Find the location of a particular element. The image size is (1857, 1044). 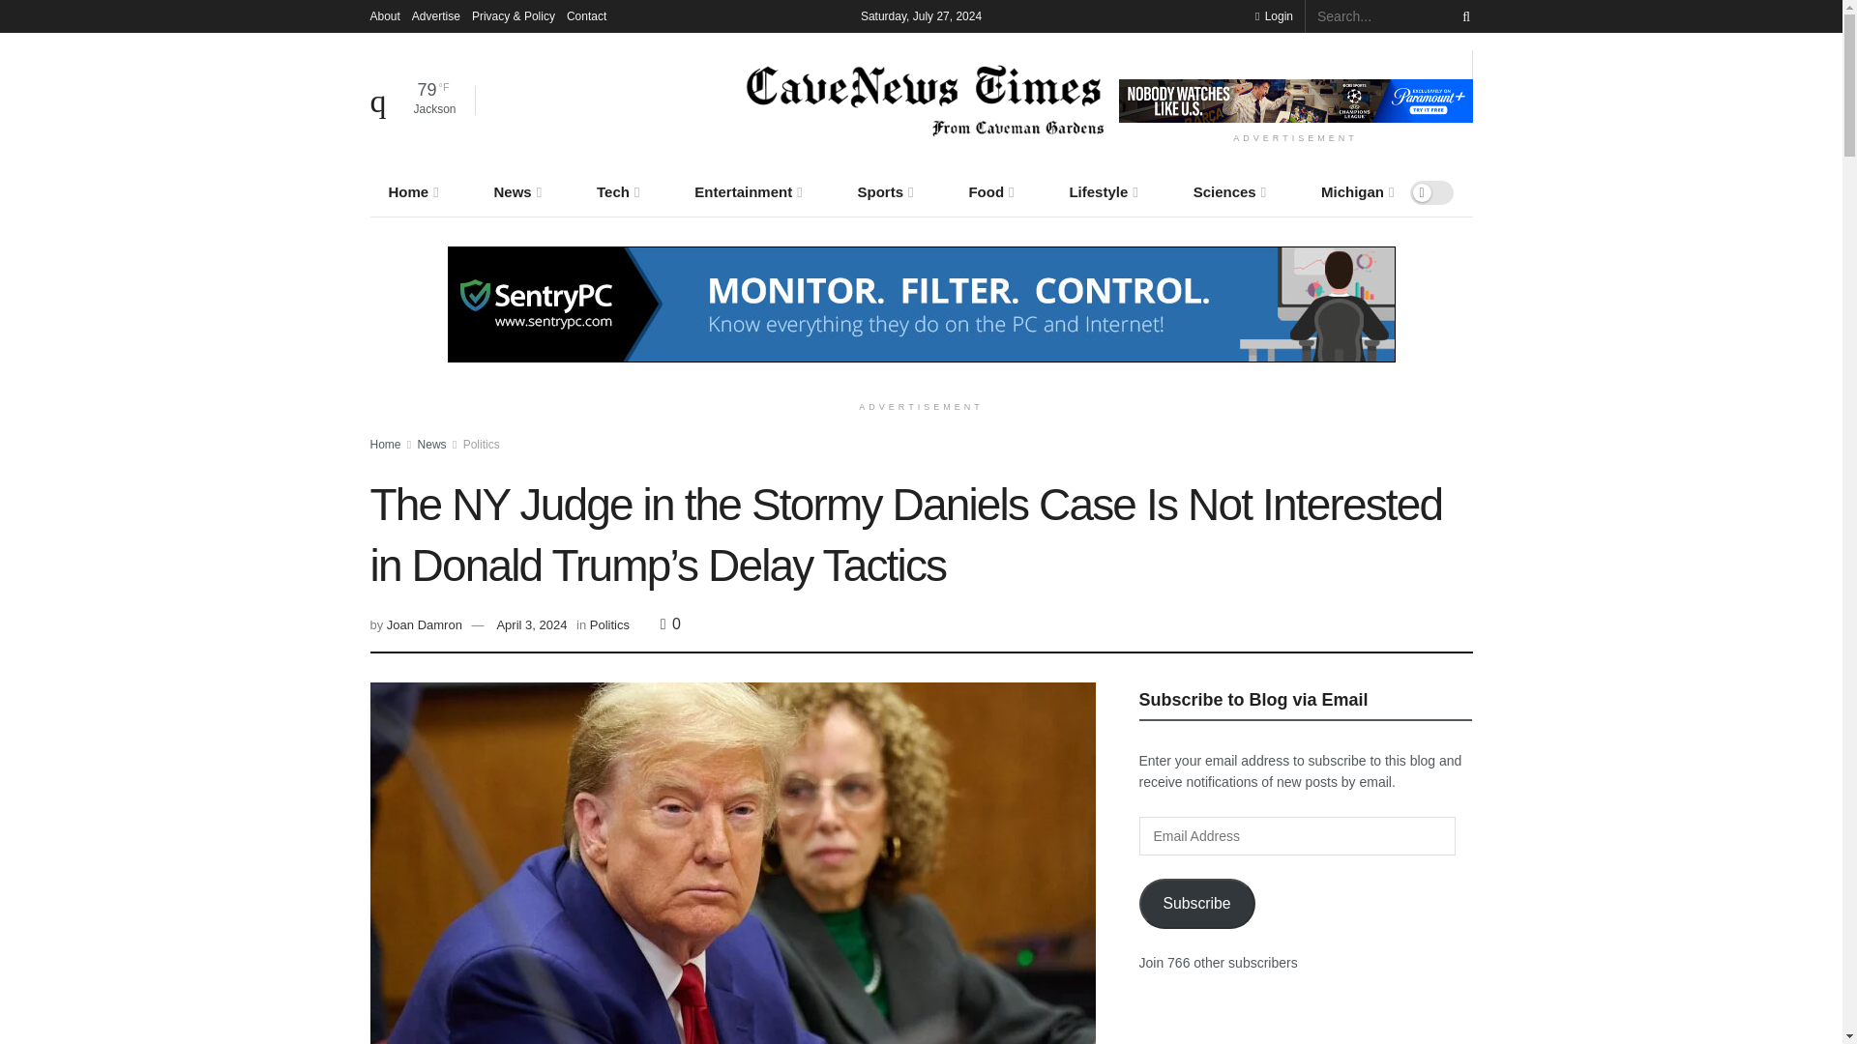

Login is located at coordinates (1273, 15).